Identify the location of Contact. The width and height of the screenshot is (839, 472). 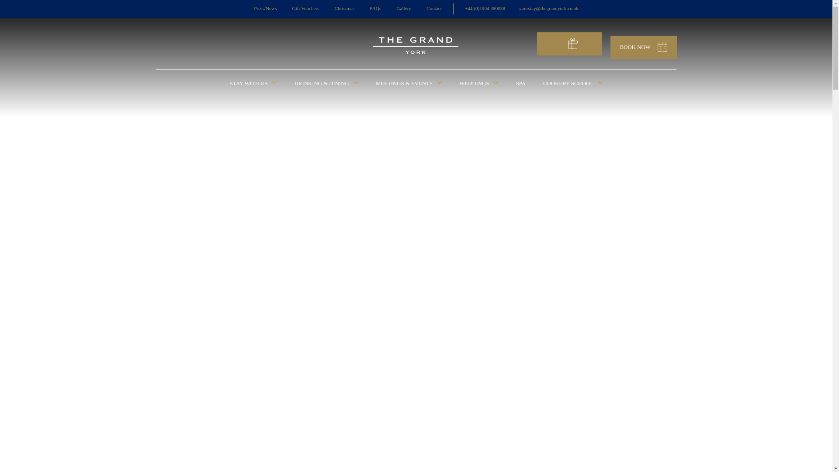
(434, 9).